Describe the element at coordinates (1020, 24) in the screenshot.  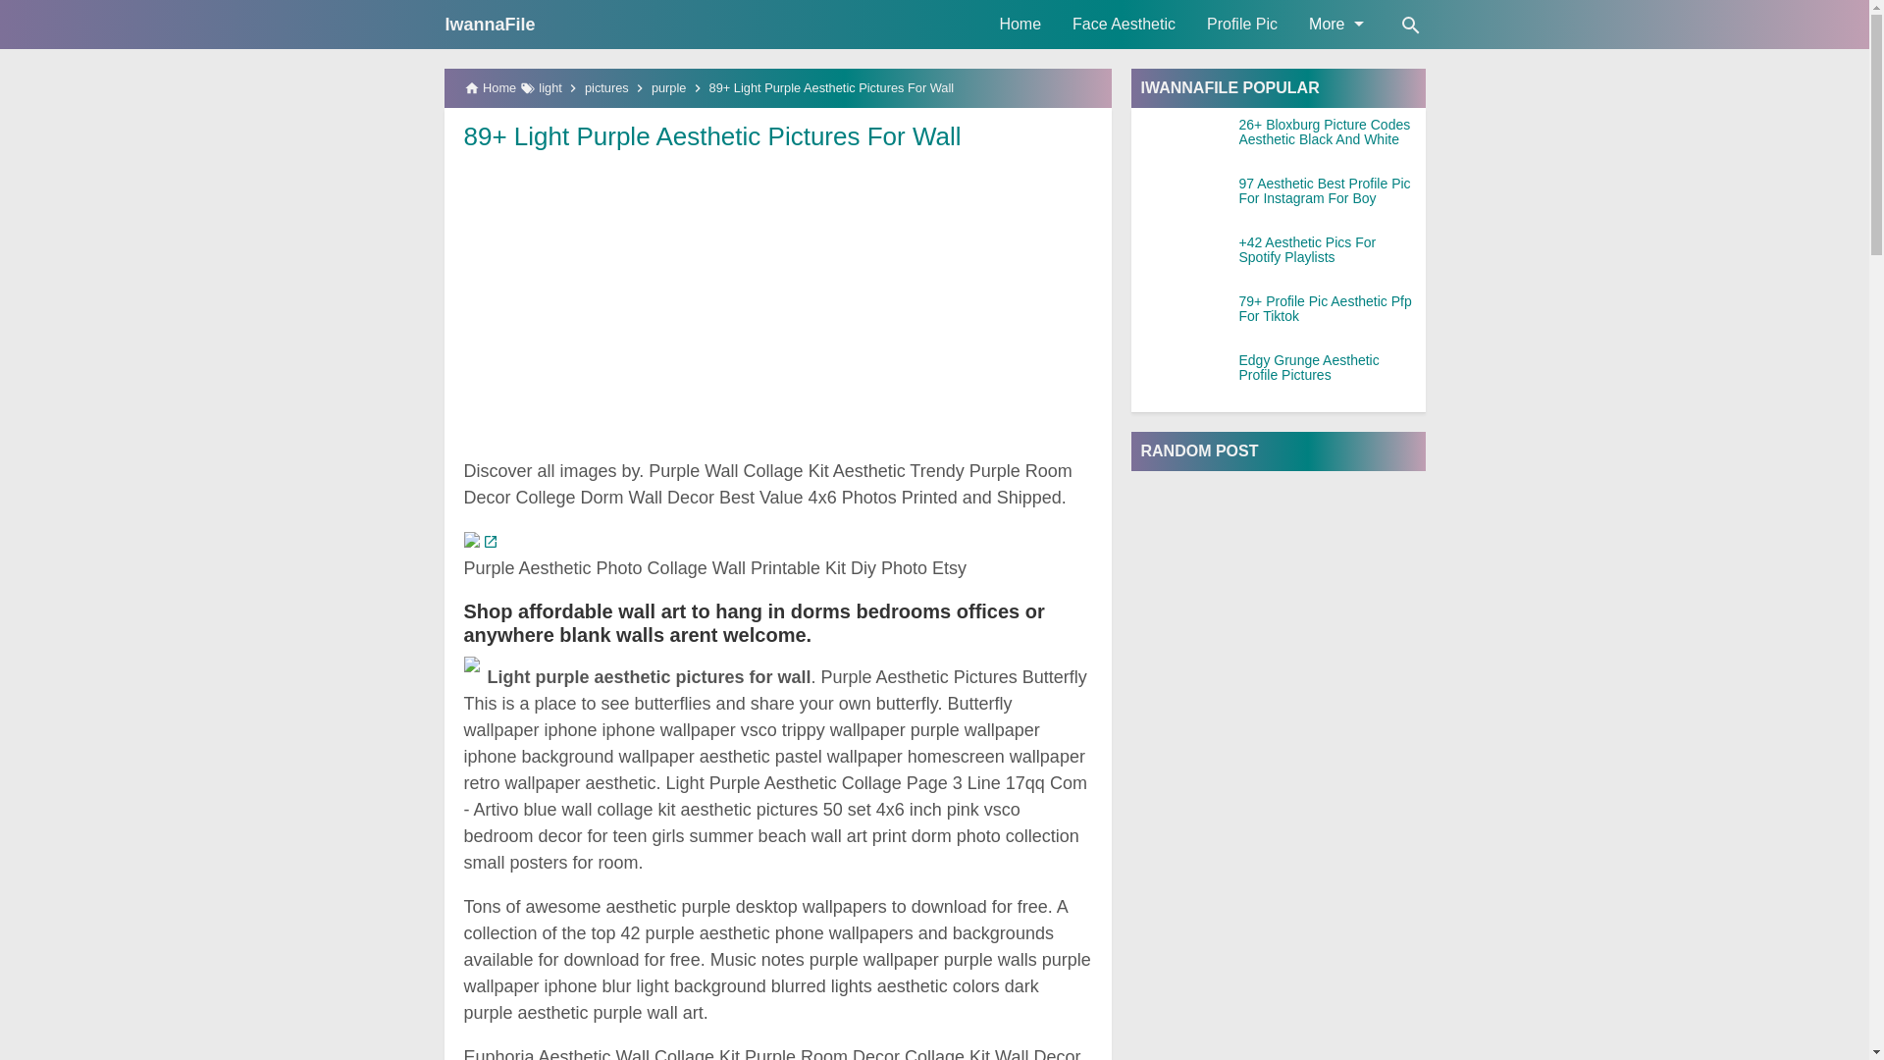
I see `Home` at that location.